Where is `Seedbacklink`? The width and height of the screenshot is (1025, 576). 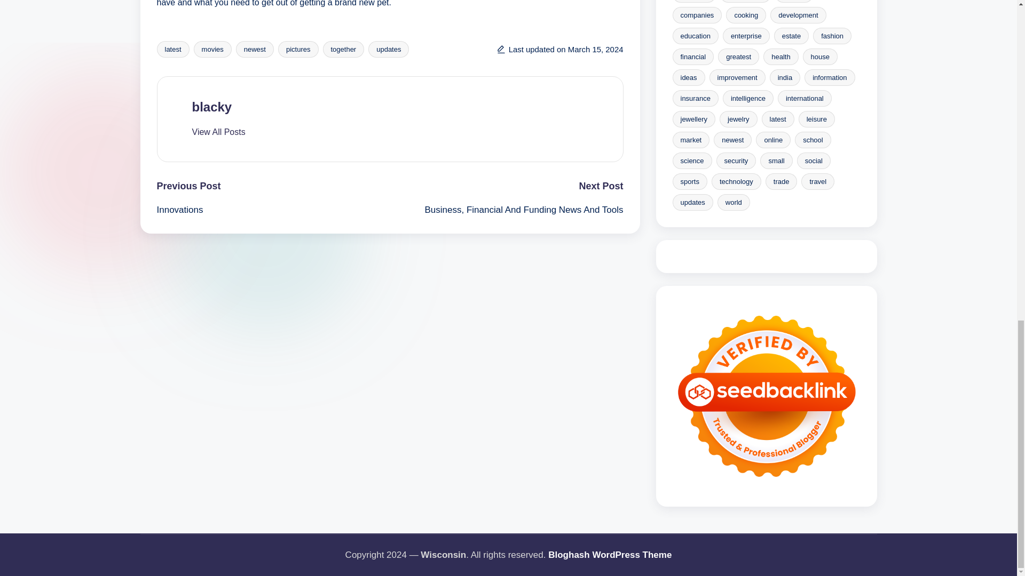
Seedbacklink is located at coordinates (767, 396).